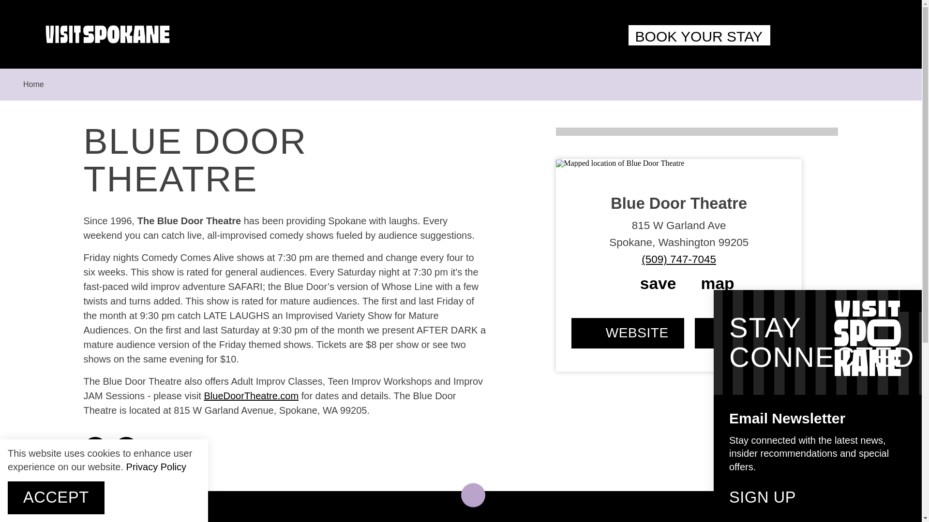  Describe the element at coordinates (699, 35) in the screenshot. I see `BOOK YOUR STAY` at that location.